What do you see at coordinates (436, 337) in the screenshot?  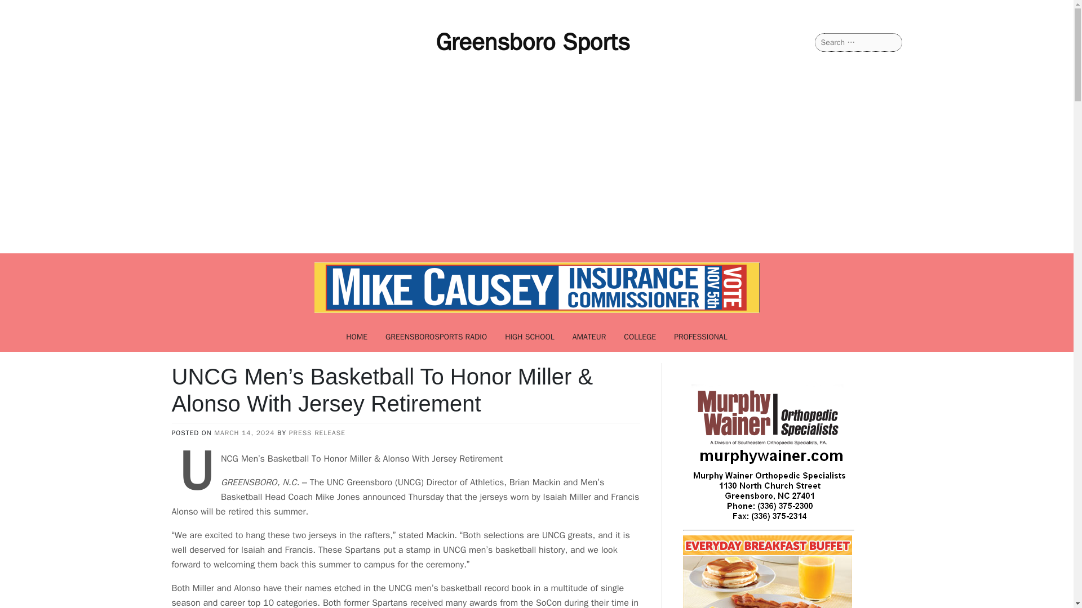 I see `GREENSBOROSPORTS RADIO` at bounding box center [436, 337].